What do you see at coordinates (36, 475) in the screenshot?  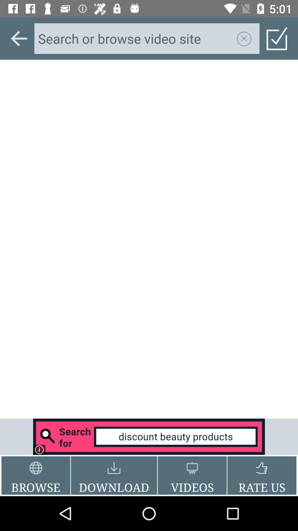 I see `click browse button` at bounding box center [36, 475].